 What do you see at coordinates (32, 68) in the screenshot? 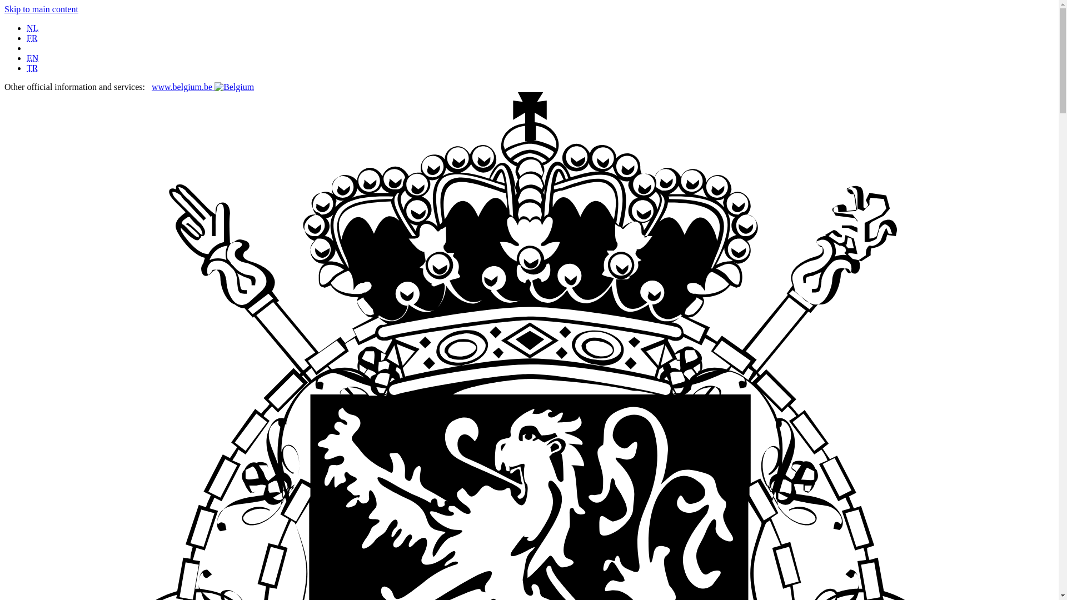
I see `Turkish` at bounding box center [32, 68].